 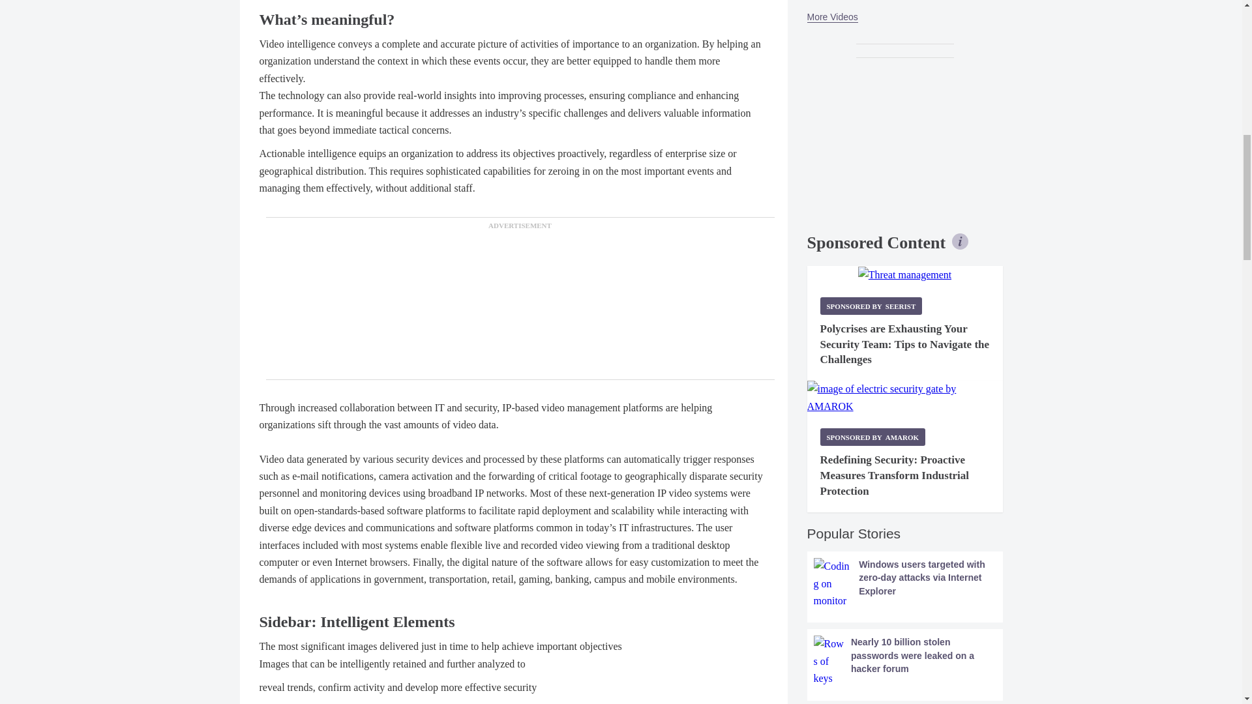 I want to click on AMAROK Security Gate, so click(x=905, y=398).